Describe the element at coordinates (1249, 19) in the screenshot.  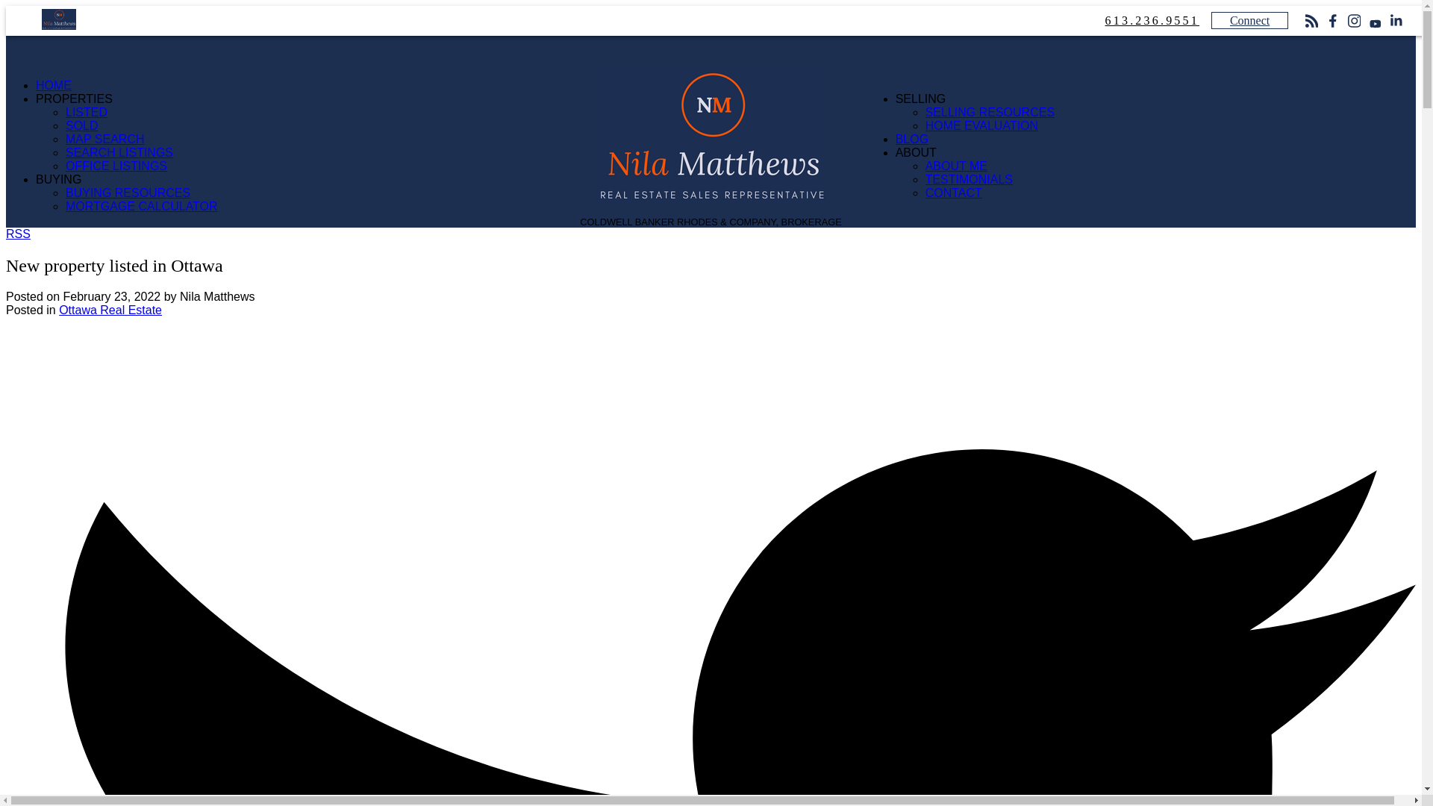
I see `Connect` at that location.